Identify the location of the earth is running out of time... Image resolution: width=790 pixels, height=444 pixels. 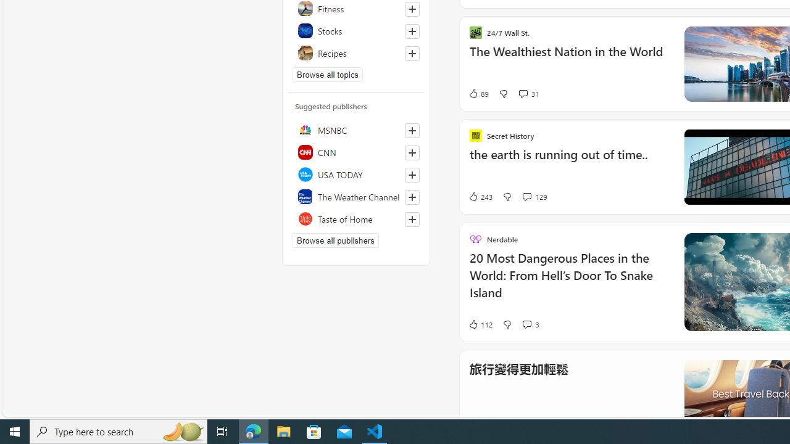
(569, 162).